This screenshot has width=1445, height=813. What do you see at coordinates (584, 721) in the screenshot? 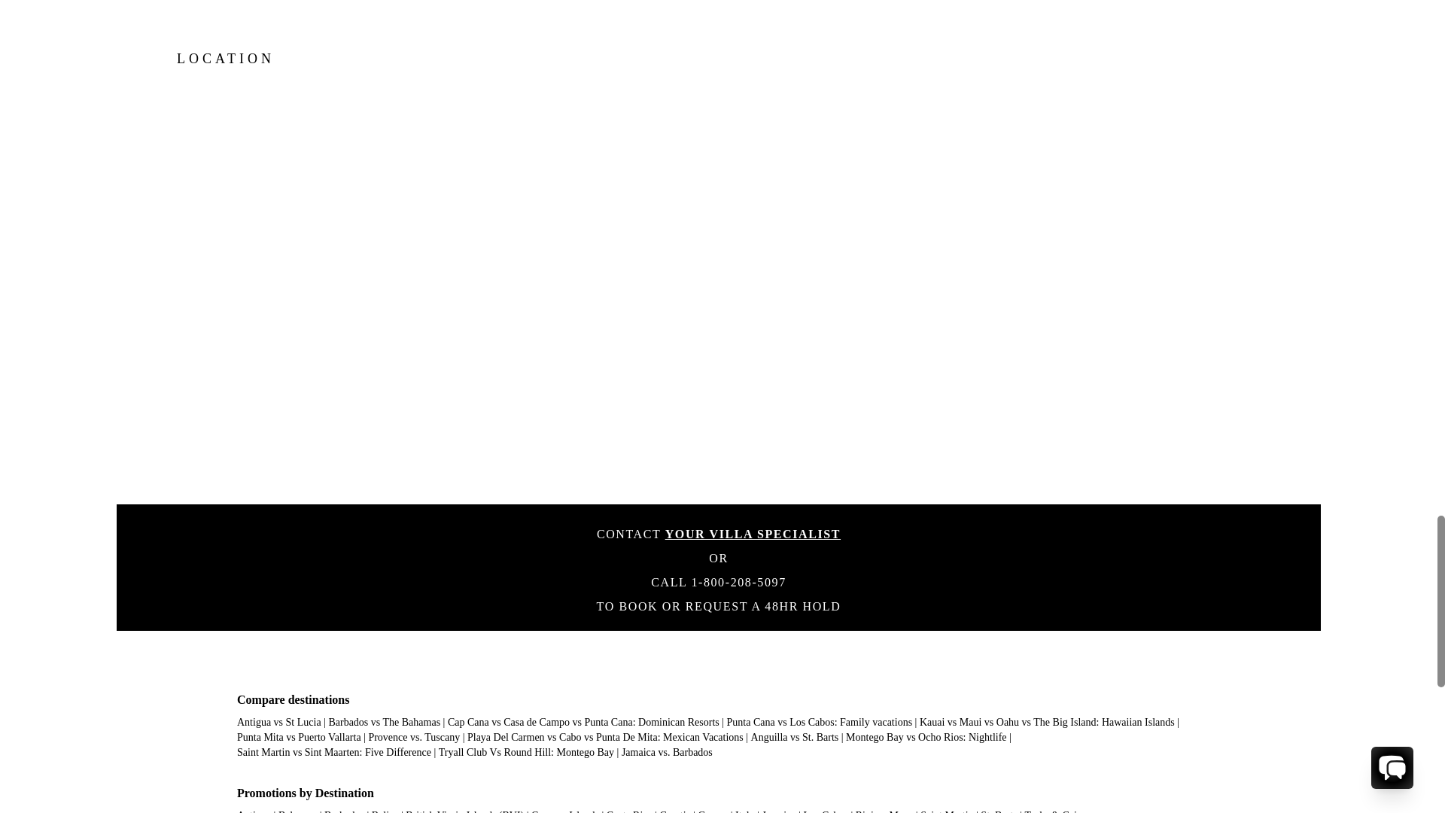
I see `Cap Cana vs Casa de Campo vs Punta Cana: Dominican Resorts` at bounding box center [584, 721].